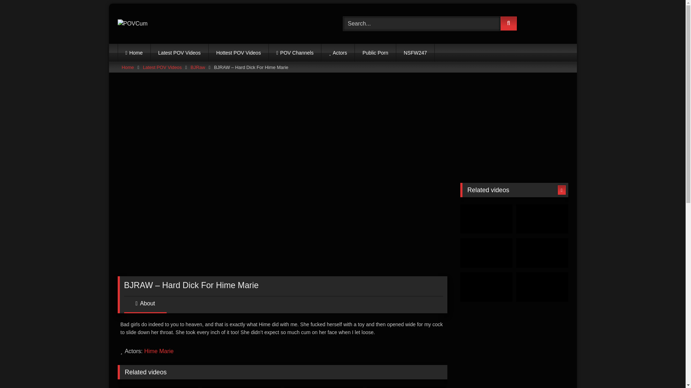 The height and width of the screenshot is (388, 691). What do you see at coordinates (421, 24) in the screenshot?
I see `Search...` at bounding box center [421, 24].